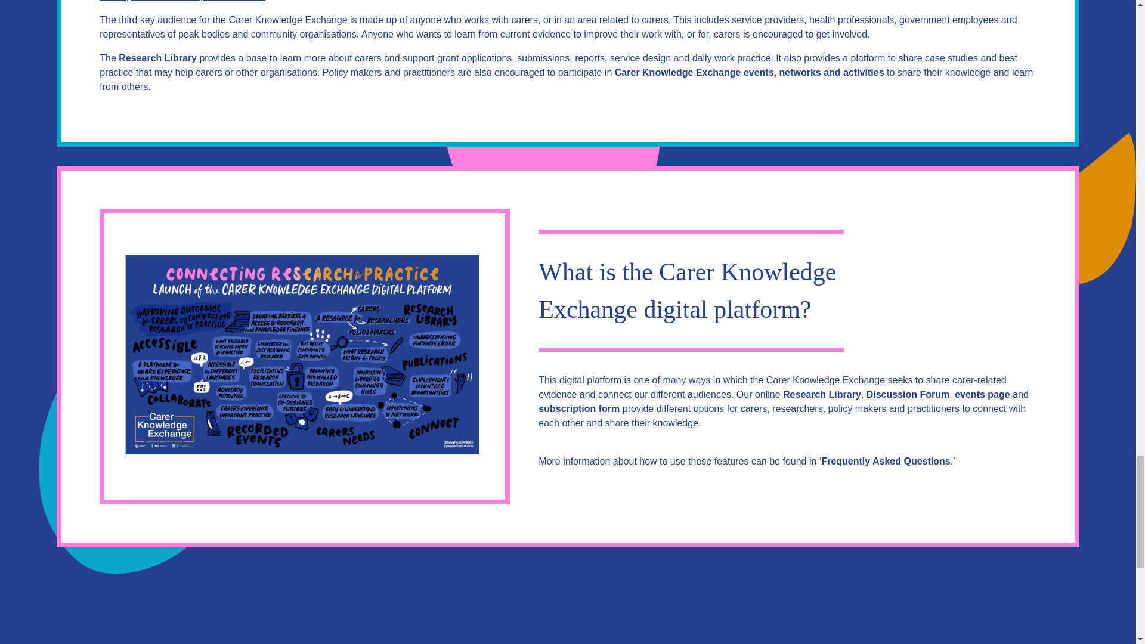 The width and height of the screenshot is (1145, 644). Describe the element at coordinates (885, 462) in the screenshot. I see `Frequently asked questions` at that location.